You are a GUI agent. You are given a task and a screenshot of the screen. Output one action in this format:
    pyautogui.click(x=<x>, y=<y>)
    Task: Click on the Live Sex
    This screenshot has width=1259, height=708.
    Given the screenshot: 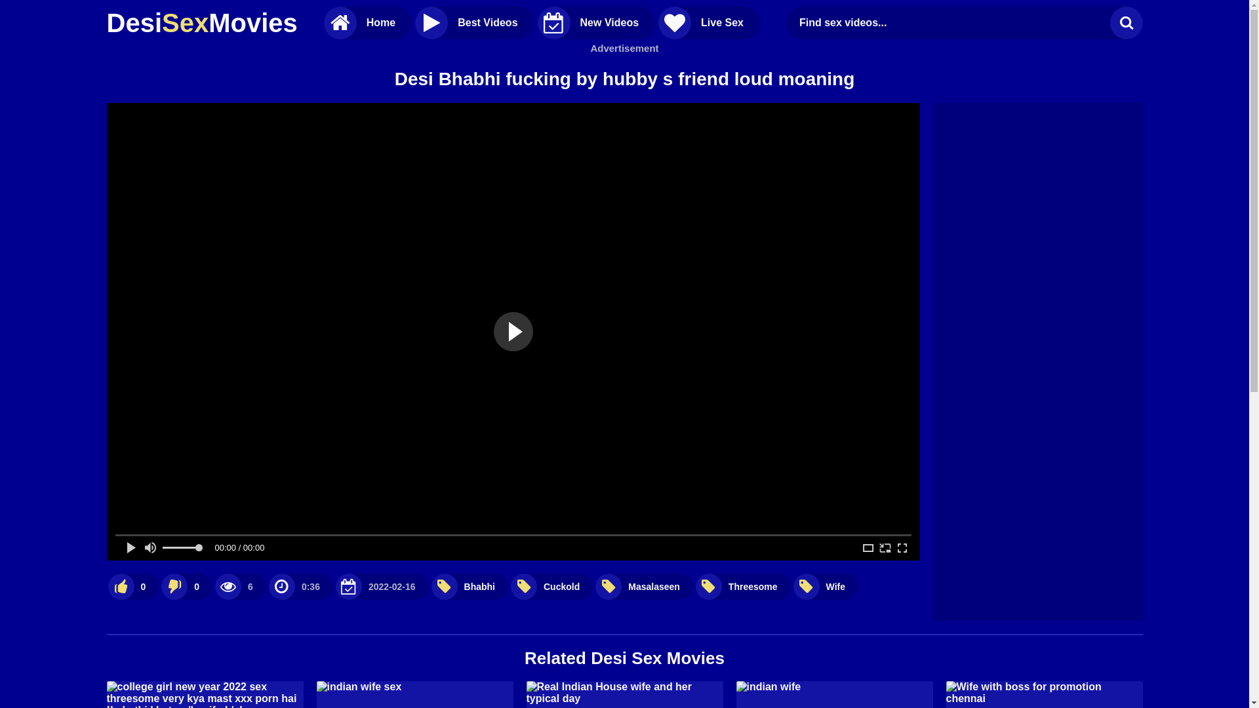 What is the action you would take?
    pyautogui.click(x=709, y=23)
    